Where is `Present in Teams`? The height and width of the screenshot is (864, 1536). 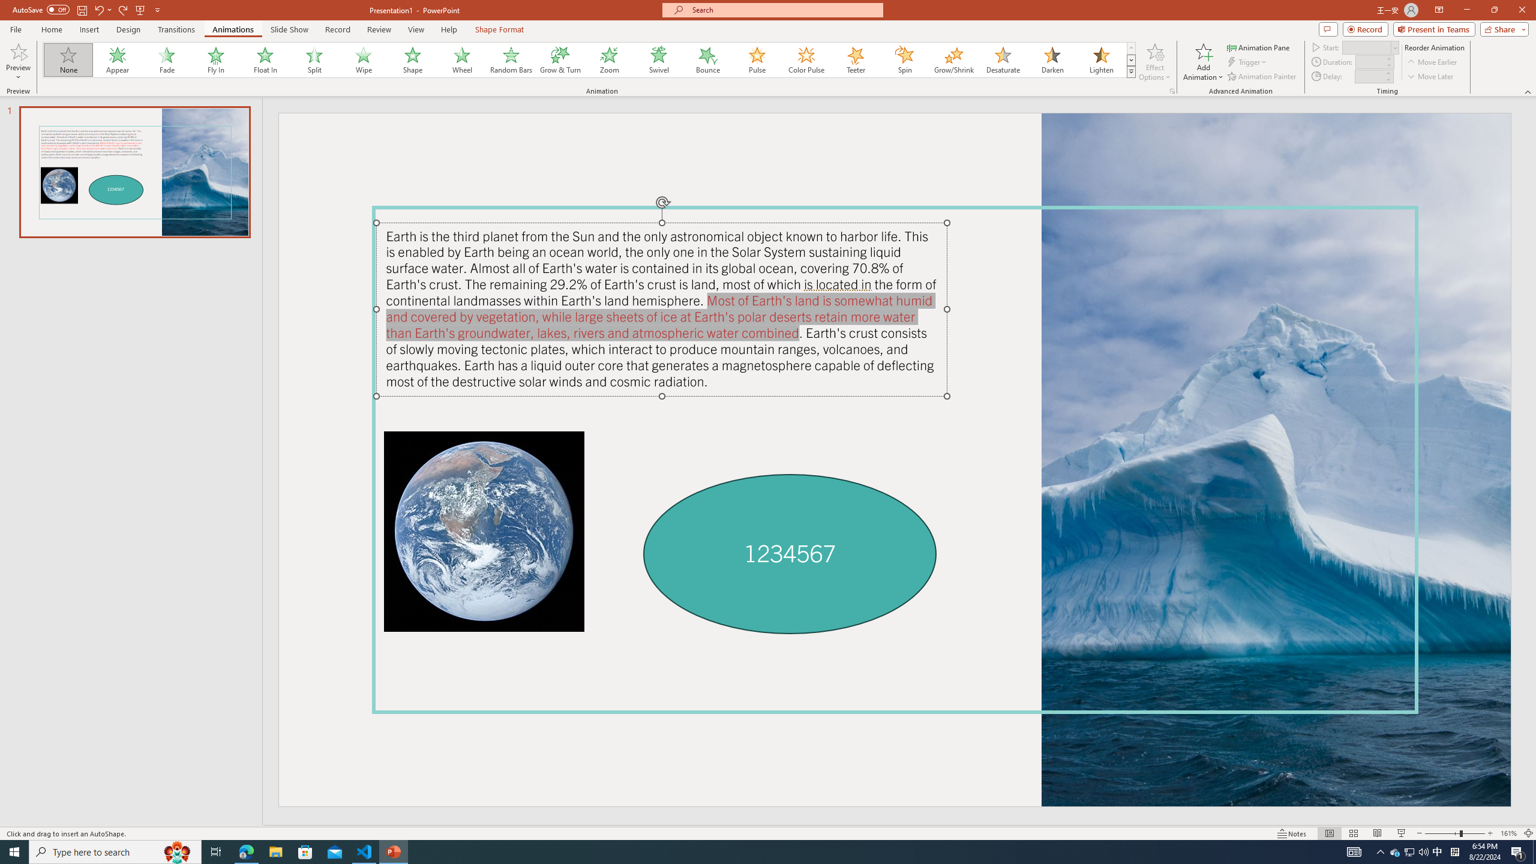 Present in Teams is located at coordinates (1434, 29).